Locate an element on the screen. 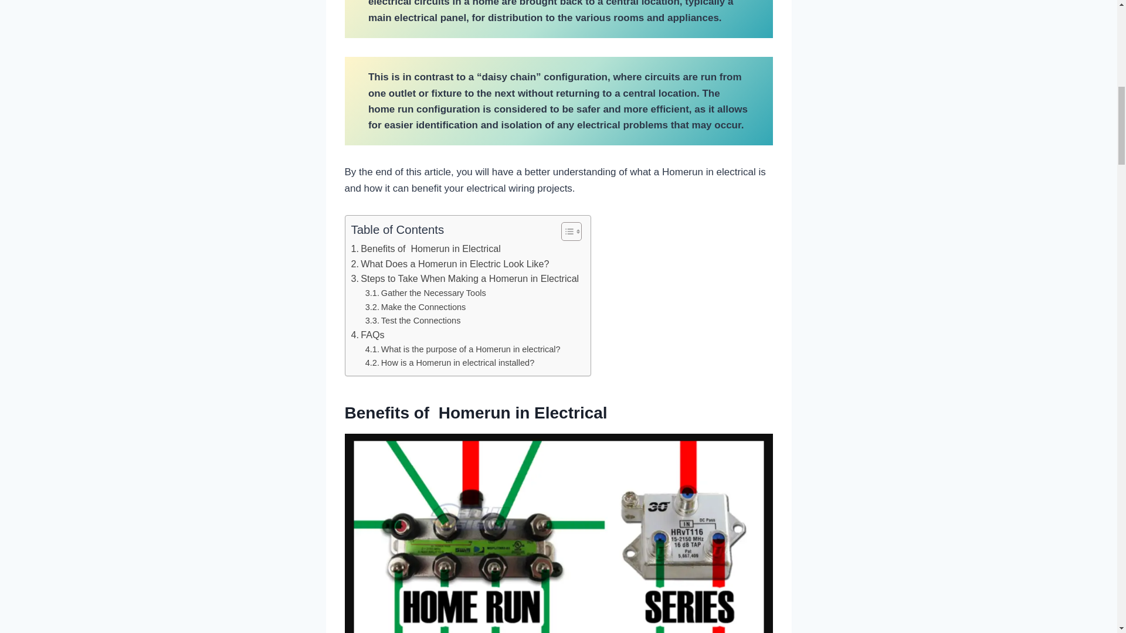  FAQs is located at coordinates (367, 335).